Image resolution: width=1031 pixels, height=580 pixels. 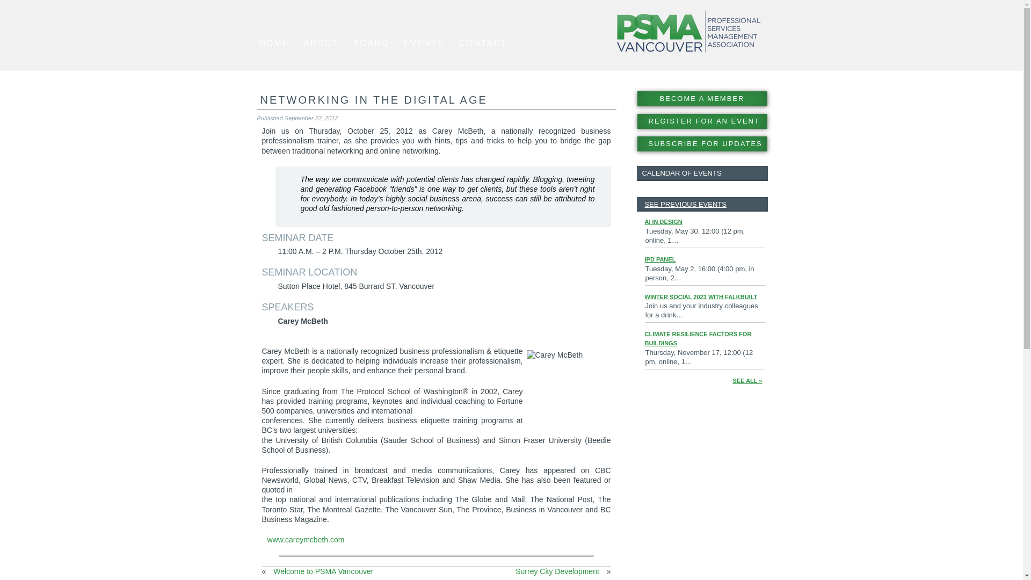 What do you see at coordinates (483, 43) in the screenshot?
I see `CONTACT` at bounding box center [483, 43].